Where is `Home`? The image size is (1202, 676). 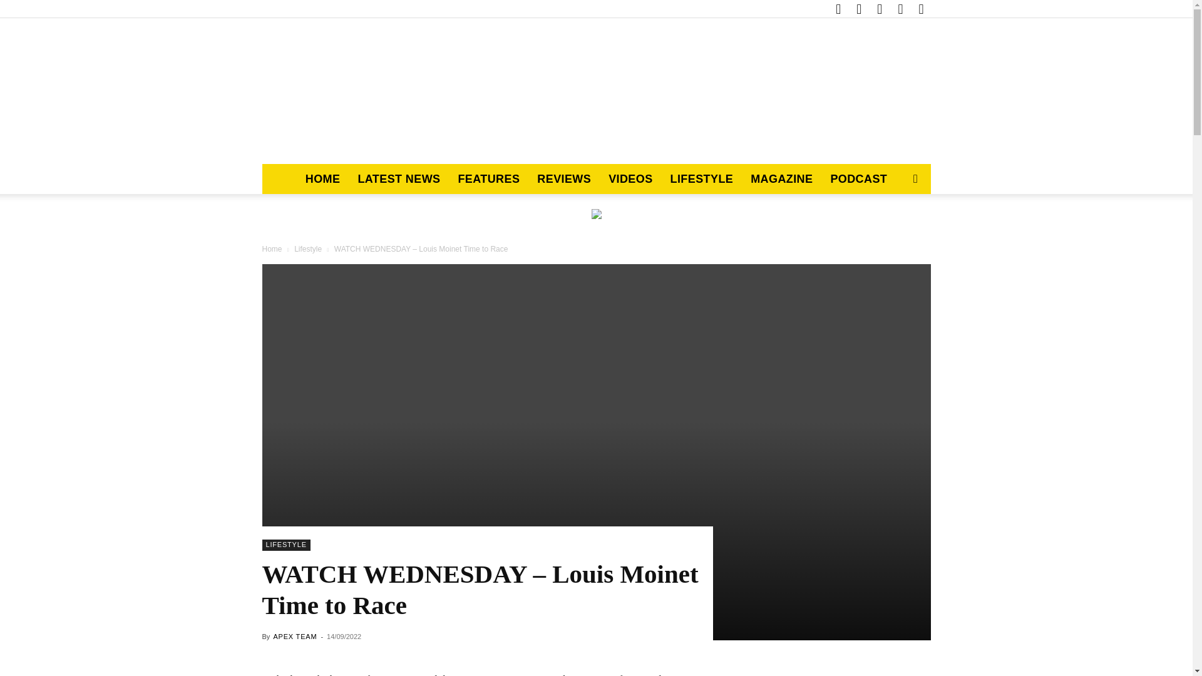
Home is located at coordinates (272, 248).